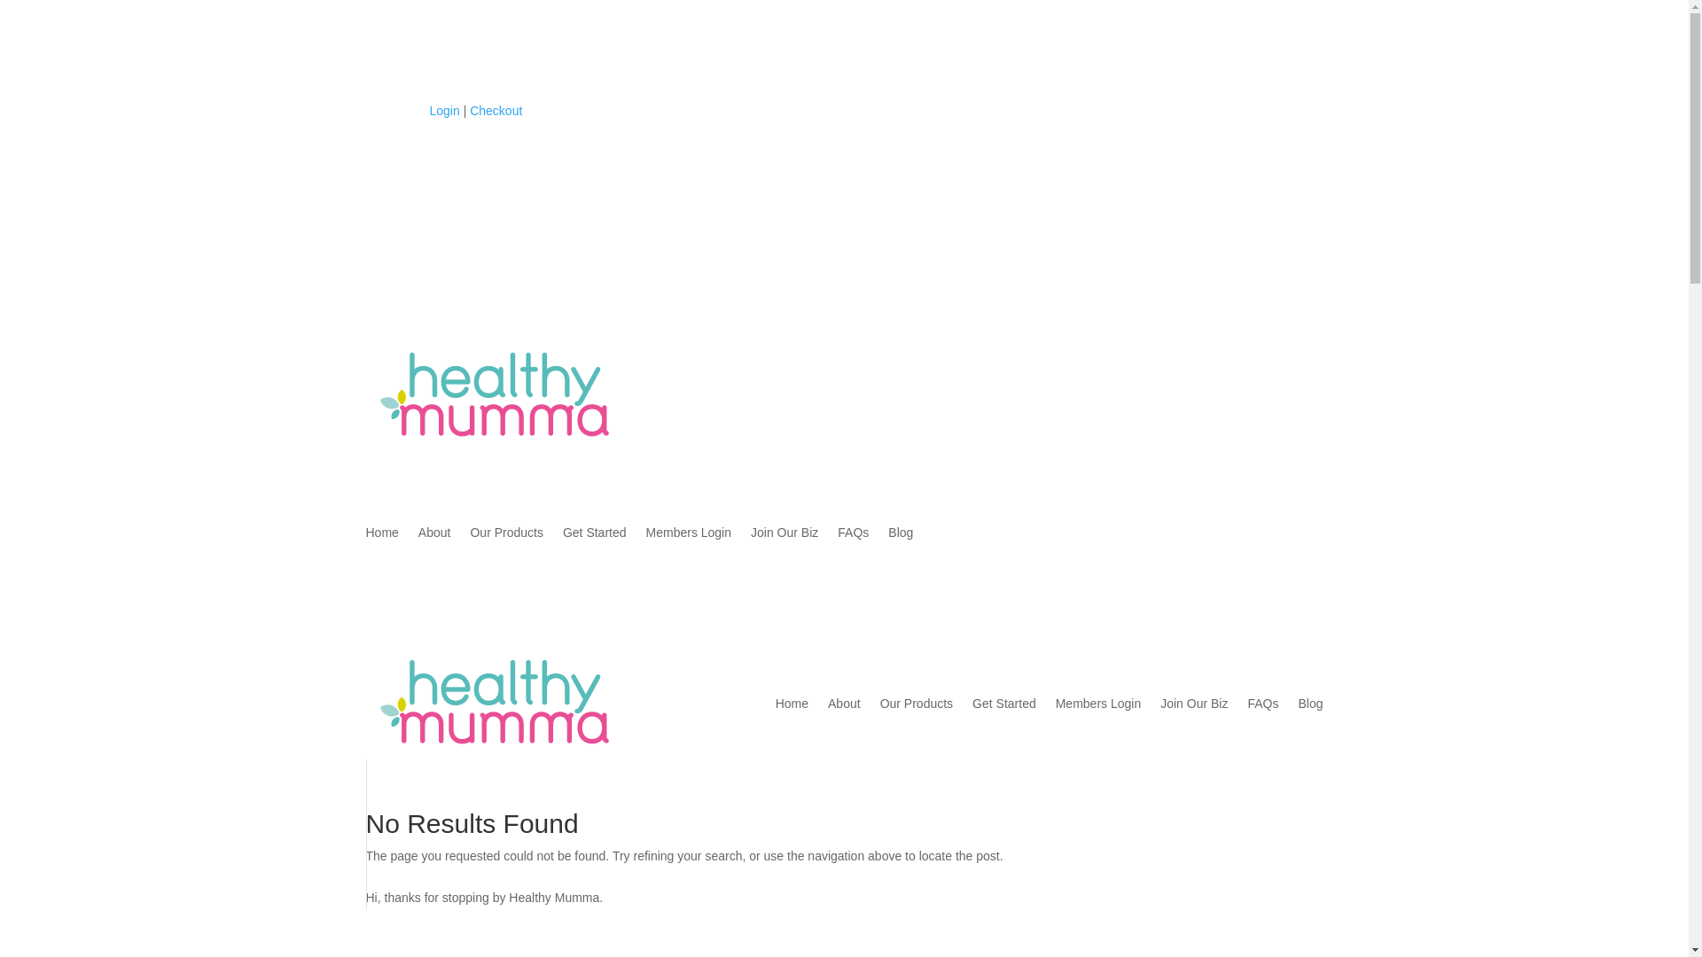  Describe the element at coordinates (506, 536) in the screenshot. I see `Our Products` at that location.